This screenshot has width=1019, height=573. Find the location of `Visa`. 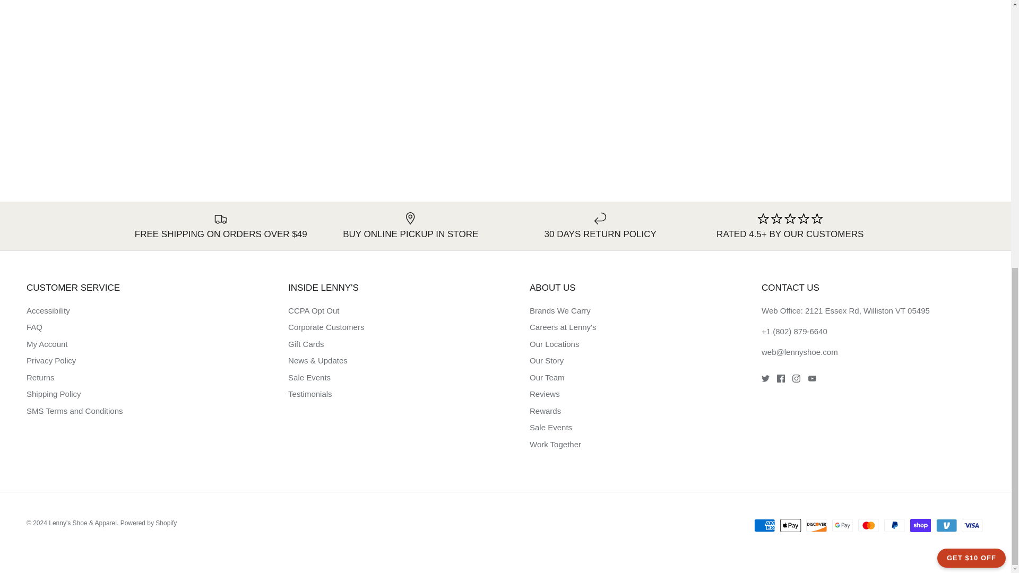

Visa is located at coordinates (972, 525).